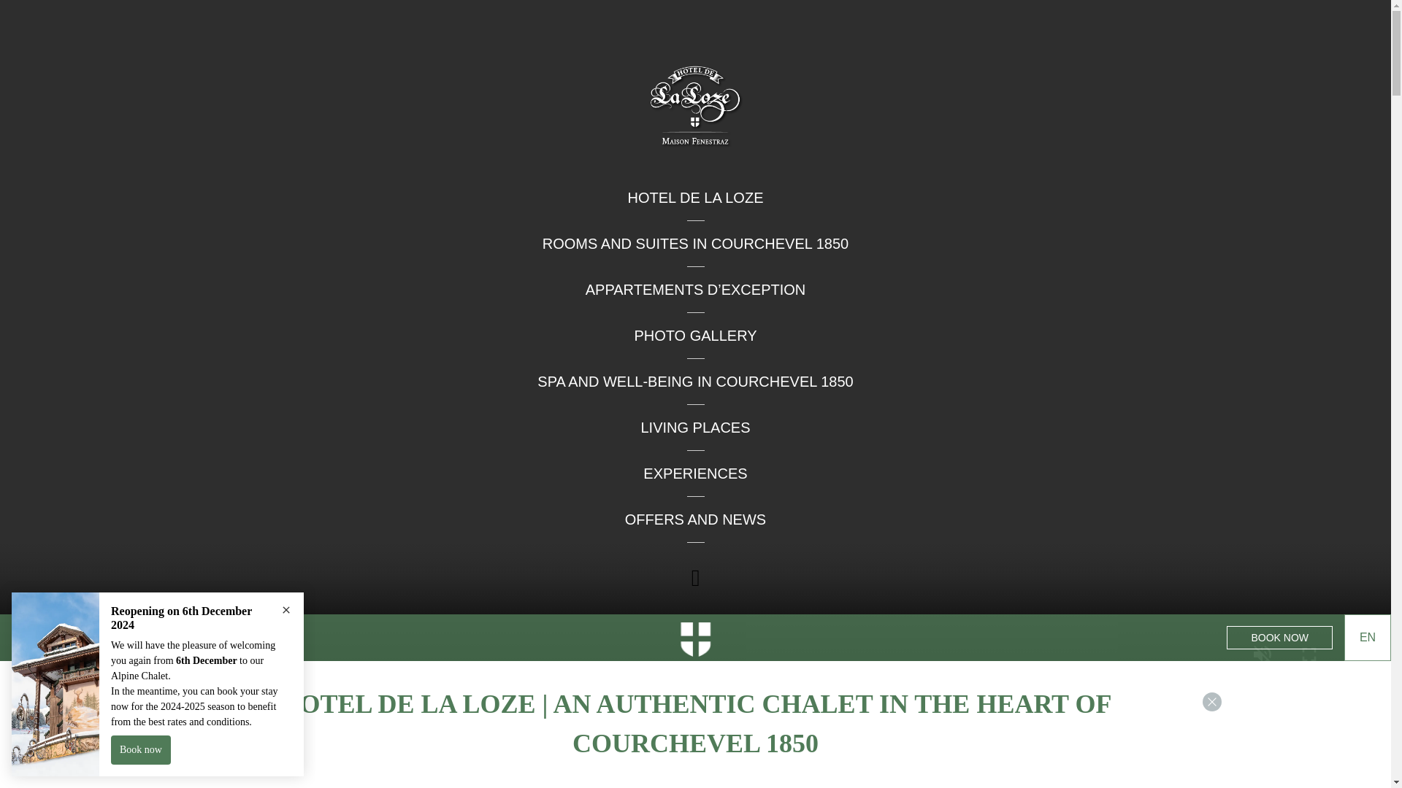 This screenshot has height=788, width=1402. What do you see at coordinates (104, 637) in the screenshot?
I see `CONTACT US` at bounding box center [104, 637].